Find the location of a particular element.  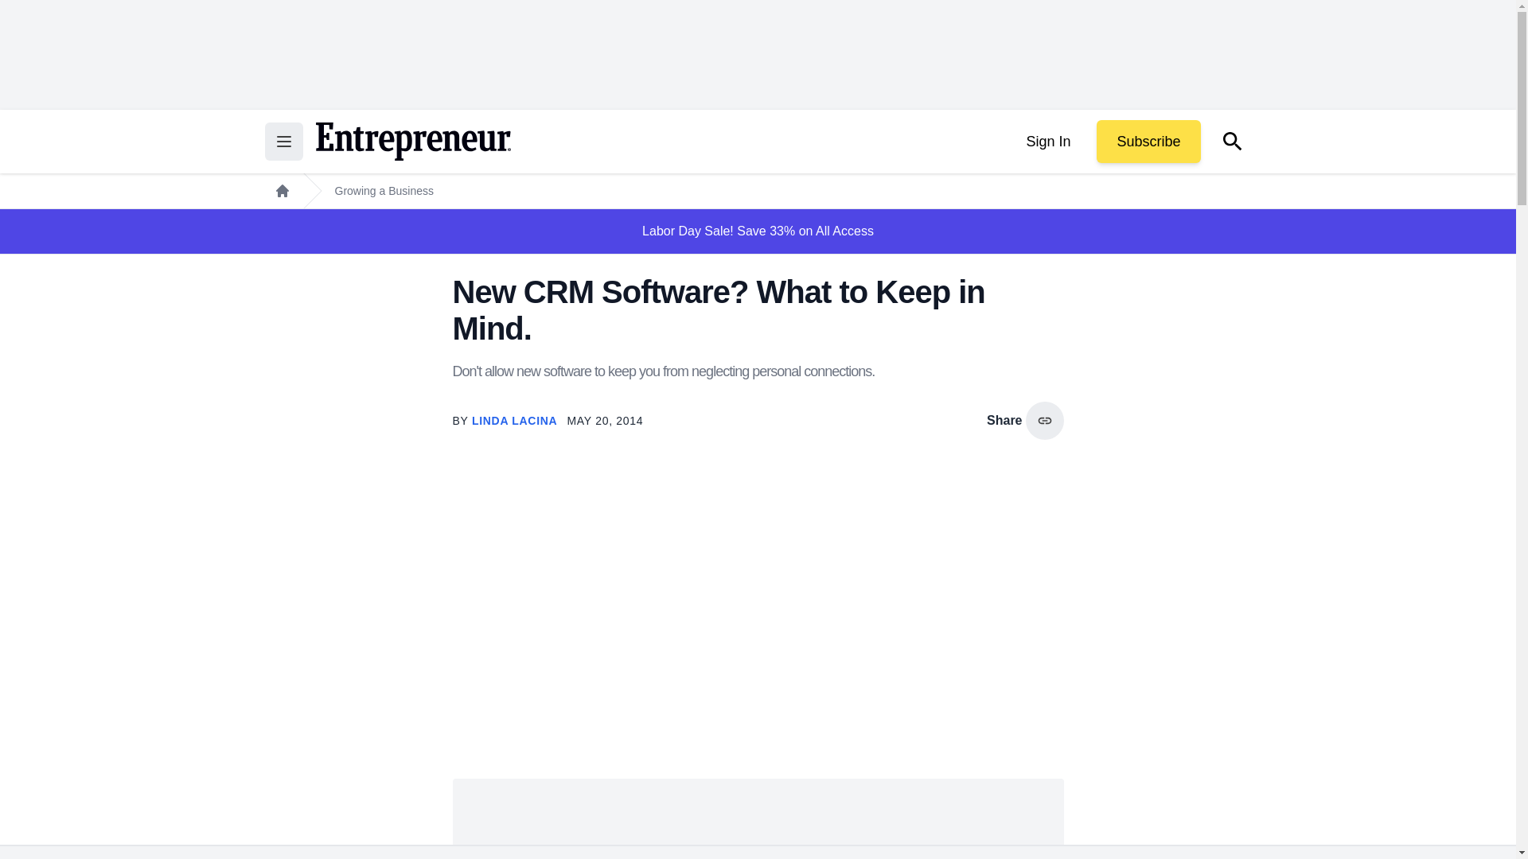

Return to the home page is located at coordinates (412, 142).